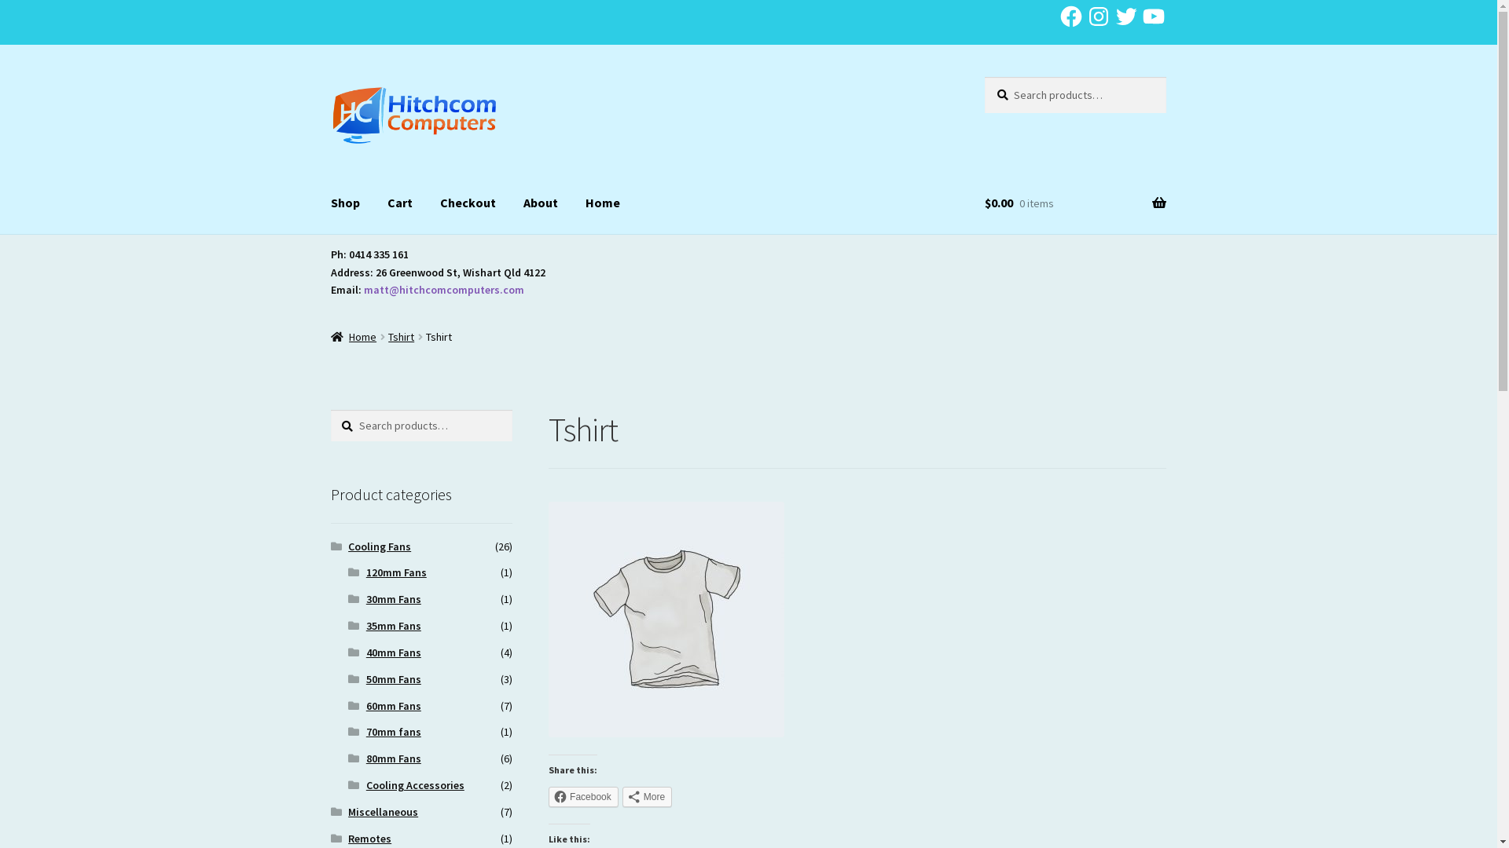 This screenshot has width=1509, height=848. What do you see at coordinates (1154, 16) in the screenshot?
I see `YouTube` at bounding box center [1154, 16].